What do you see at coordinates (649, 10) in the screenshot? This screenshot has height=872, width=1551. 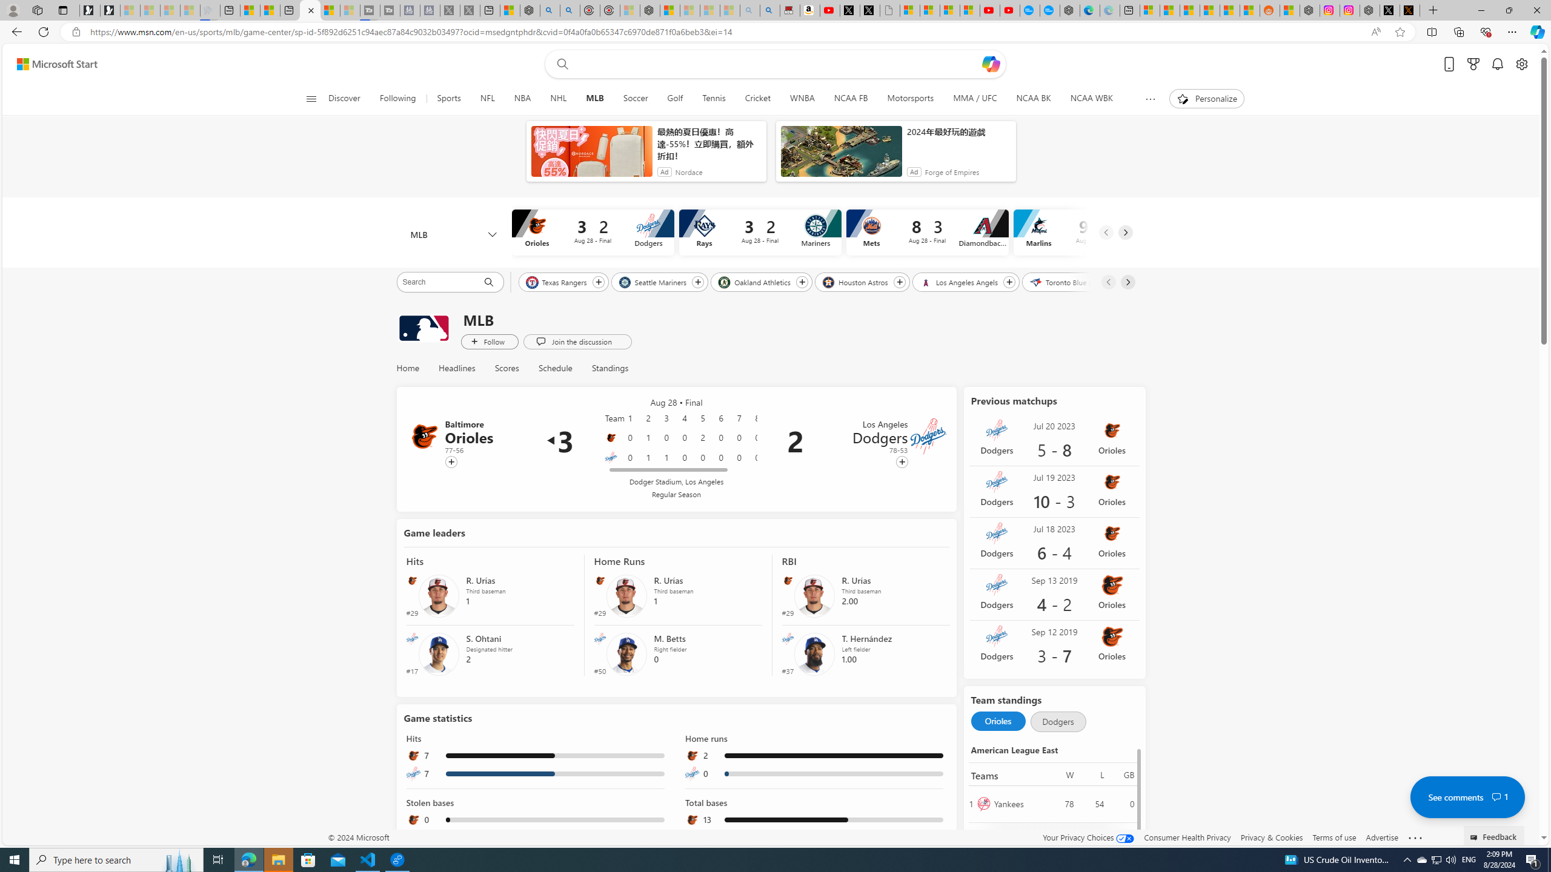 I see `Nordace - Nordace Siena Is Not An Ordinary Backpack` at bounding box center [649, 10].